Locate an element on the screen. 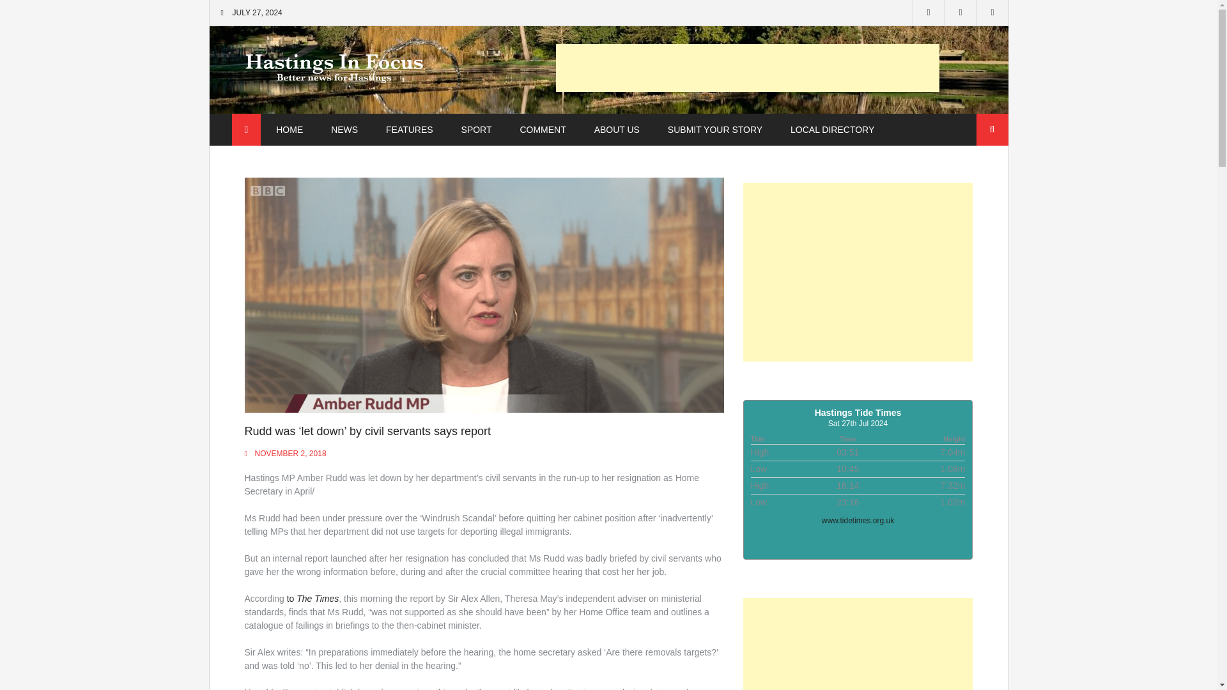 This screenshot has height=690, width=1227. INSTAGRAM is located at coordinates (992, 13).